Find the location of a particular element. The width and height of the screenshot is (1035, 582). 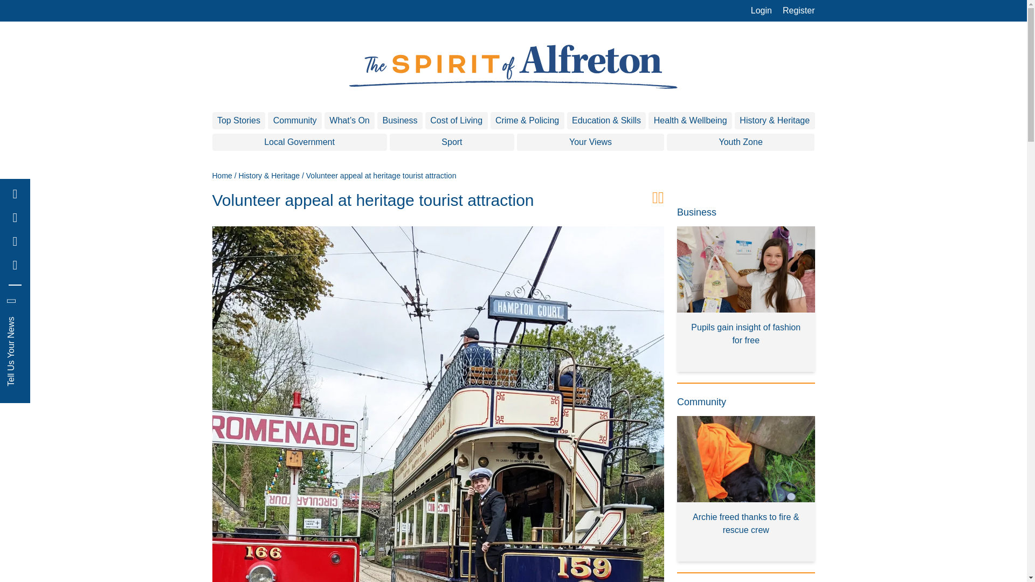

Business is located at coordinates (400, 121).